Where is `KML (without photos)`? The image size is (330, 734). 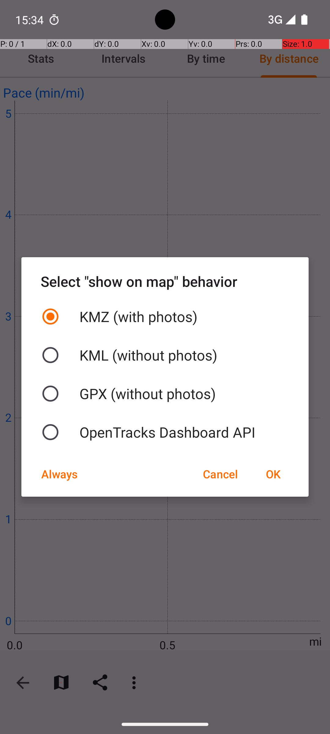
KML (without photos) is located at coordinates (165, 355).